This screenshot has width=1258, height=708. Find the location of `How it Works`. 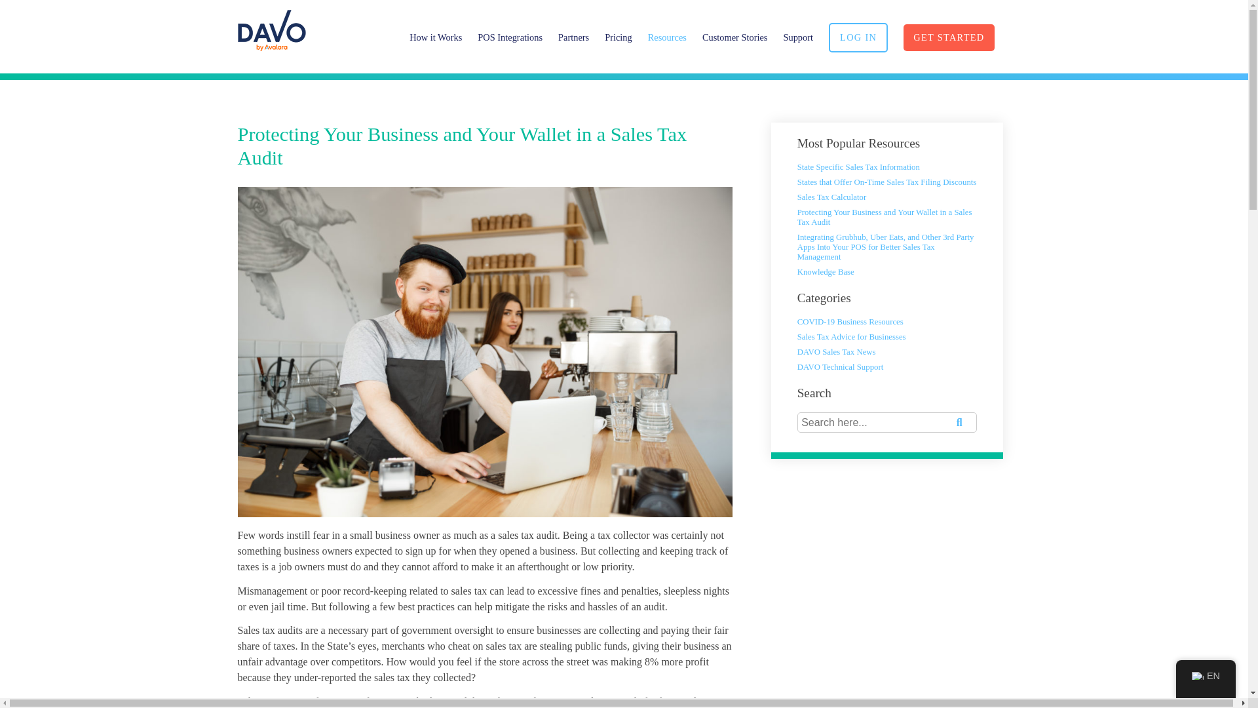

How it Works is located at coordinates (435, 37).